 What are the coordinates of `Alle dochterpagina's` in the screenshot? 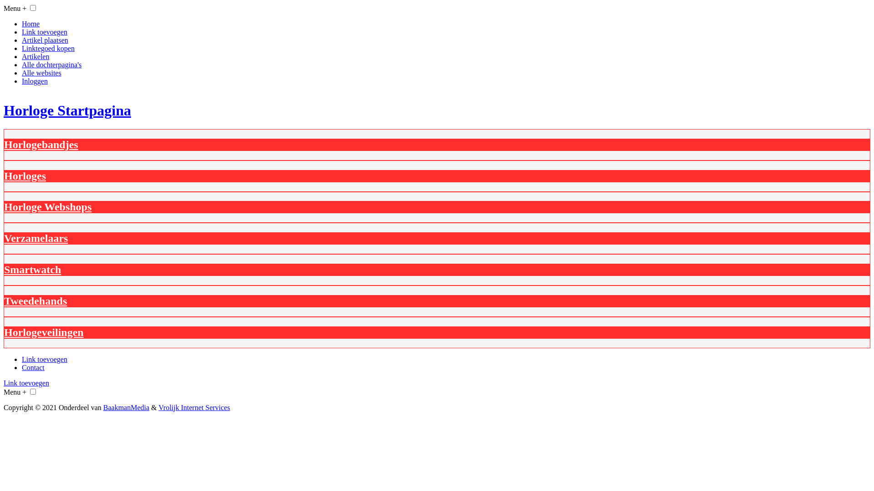 It's located at (52, 65).